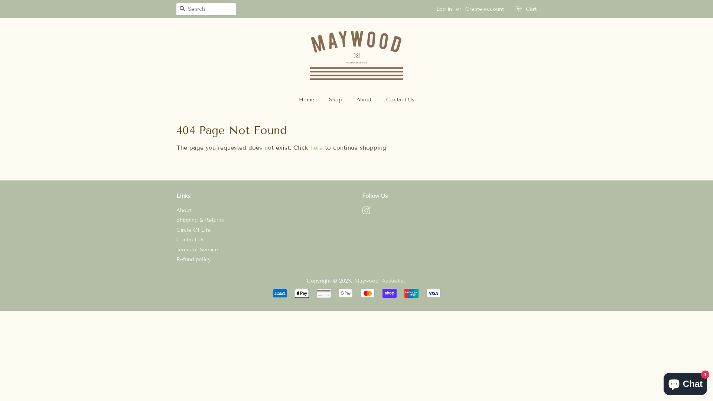  What do you see at coordinates (365, 100) in the screenshot?
I see `About` at bounding box center [365, 100].